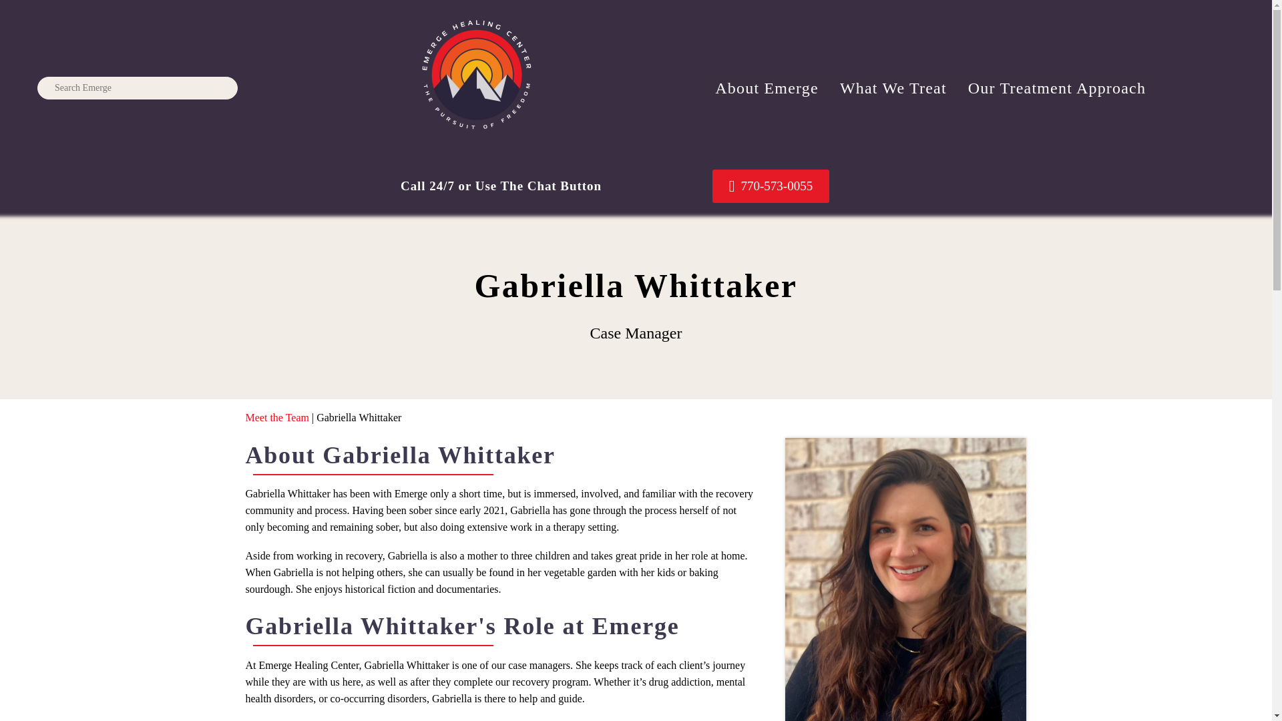 The width and height of the screenshot is (1282, 721). What do you see at coordinates (477, 75) in the screenshot?
I see `Emerge Home` at bounding box center [477, 75].